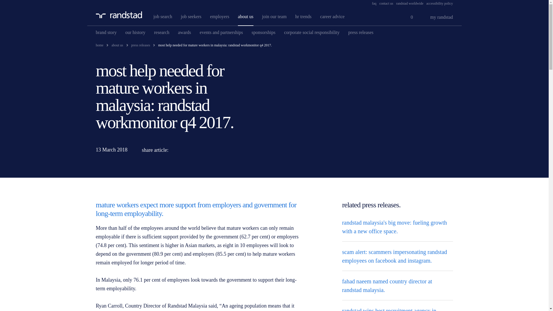 Image resolution: width=553 pixels, height=311 pixels. I want to click on hr trends, so click(303, 16).